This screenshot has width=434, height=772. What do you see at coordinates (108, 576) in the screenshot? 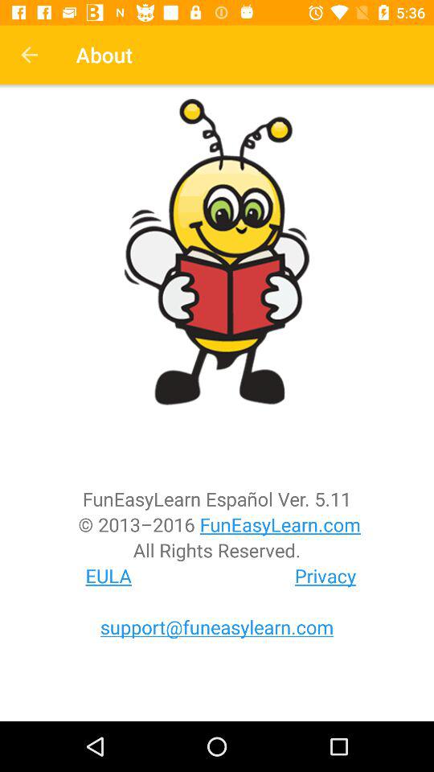
I see `launch the item below the all rights reserved. icon` at bounding box center [108, 576].